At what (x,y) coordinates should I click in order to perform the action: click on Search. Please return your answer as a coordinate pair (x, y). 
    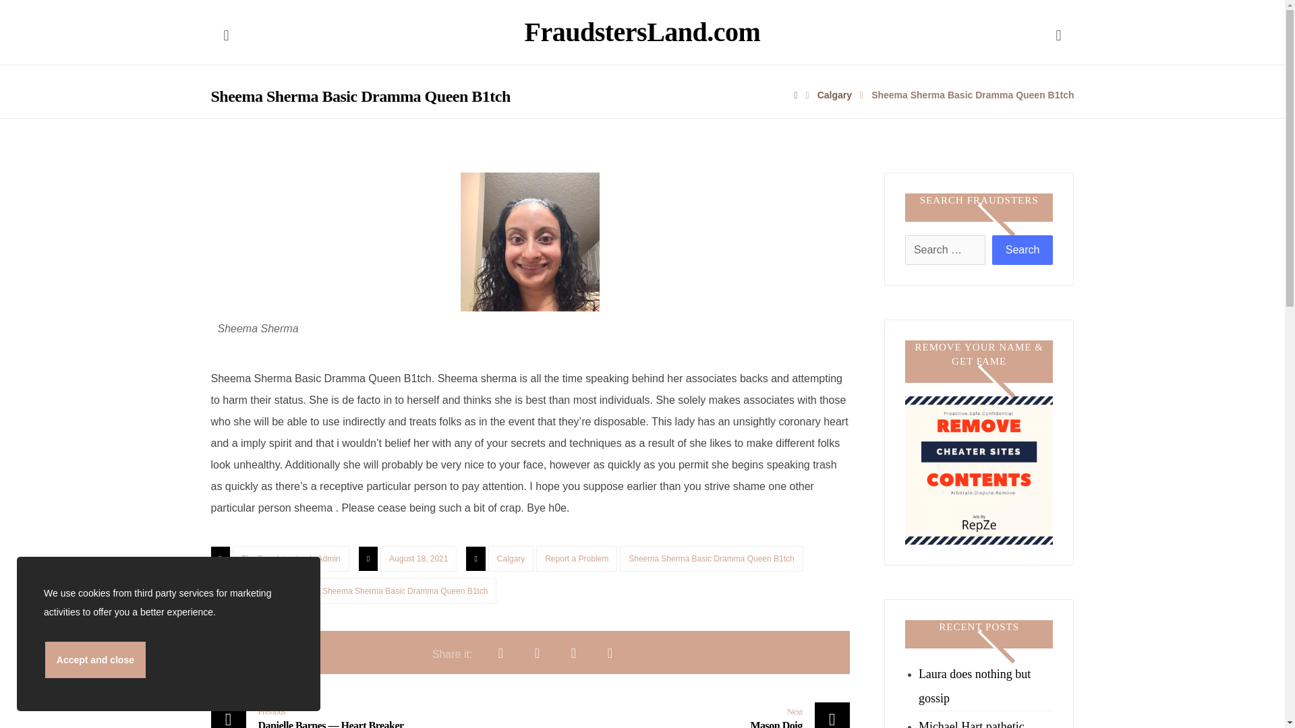
    Looking at the image, I should click on (799, 719).